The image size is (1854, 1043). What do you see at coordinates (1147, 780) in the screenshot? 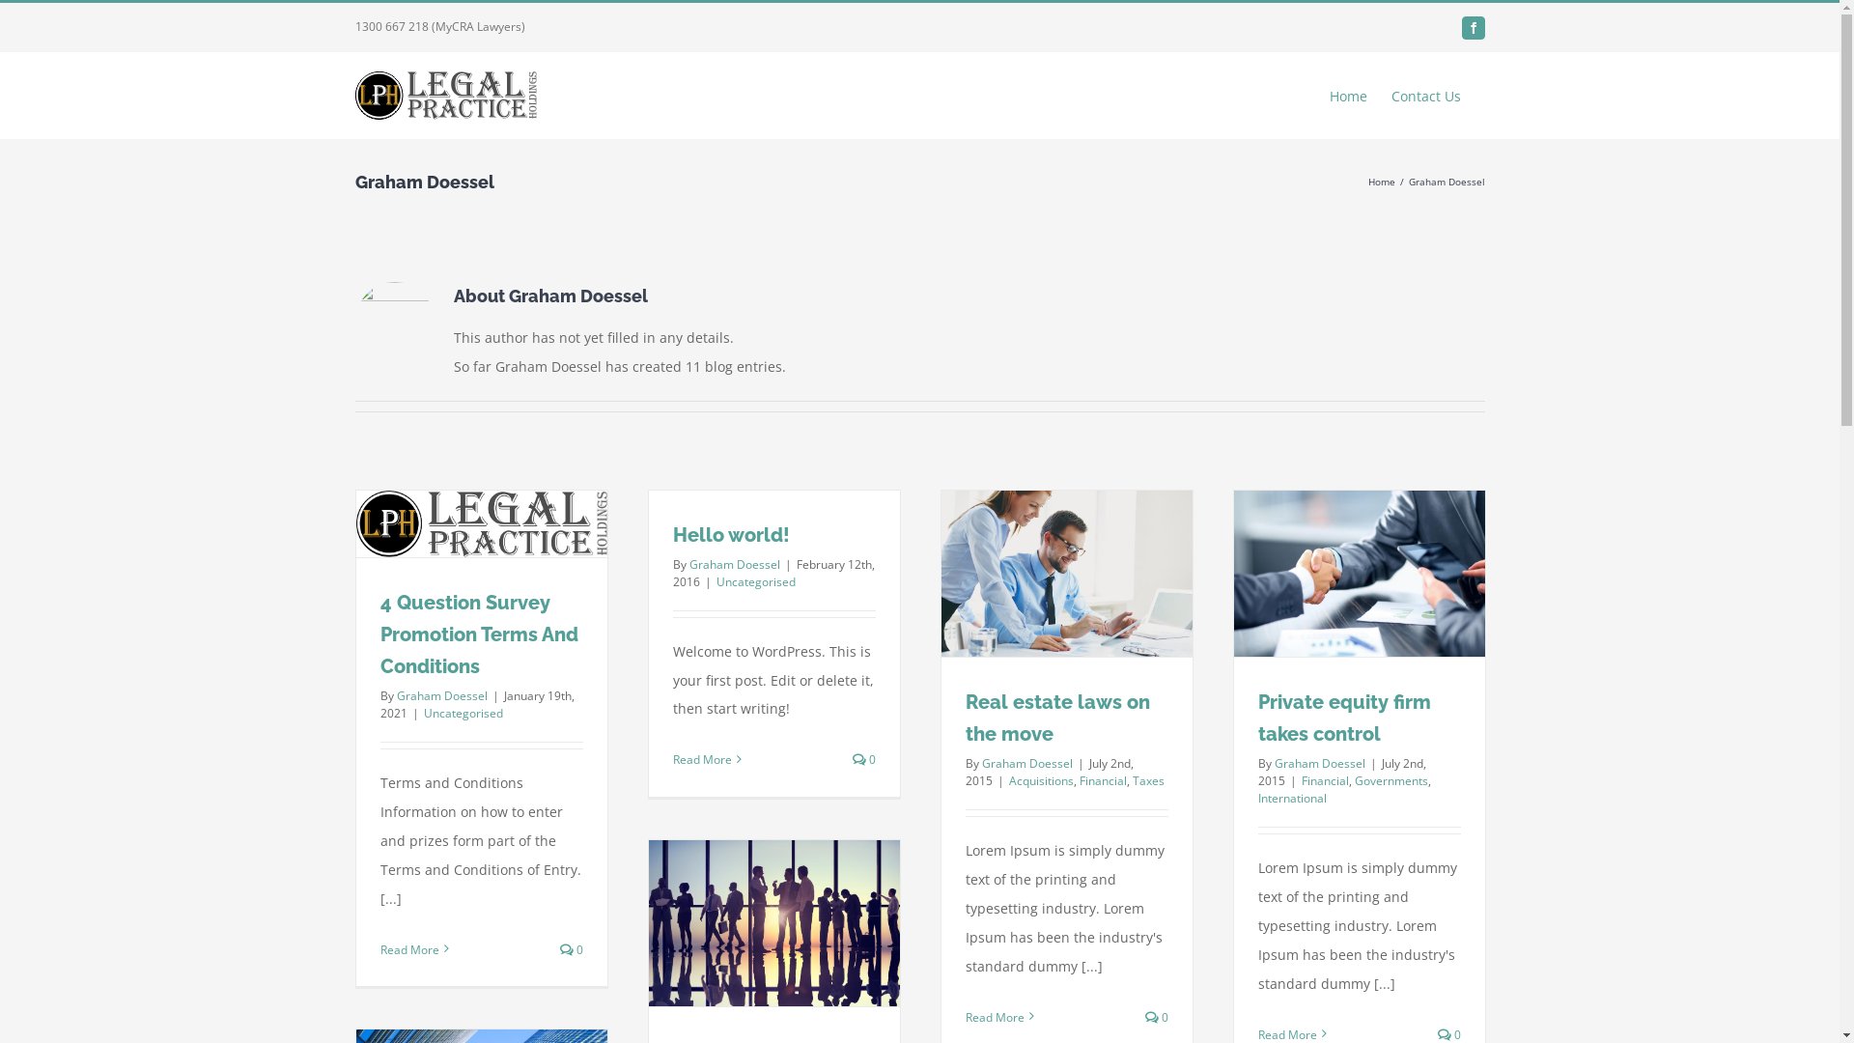
I see `Taxes` at bounding box center [1147, 780].